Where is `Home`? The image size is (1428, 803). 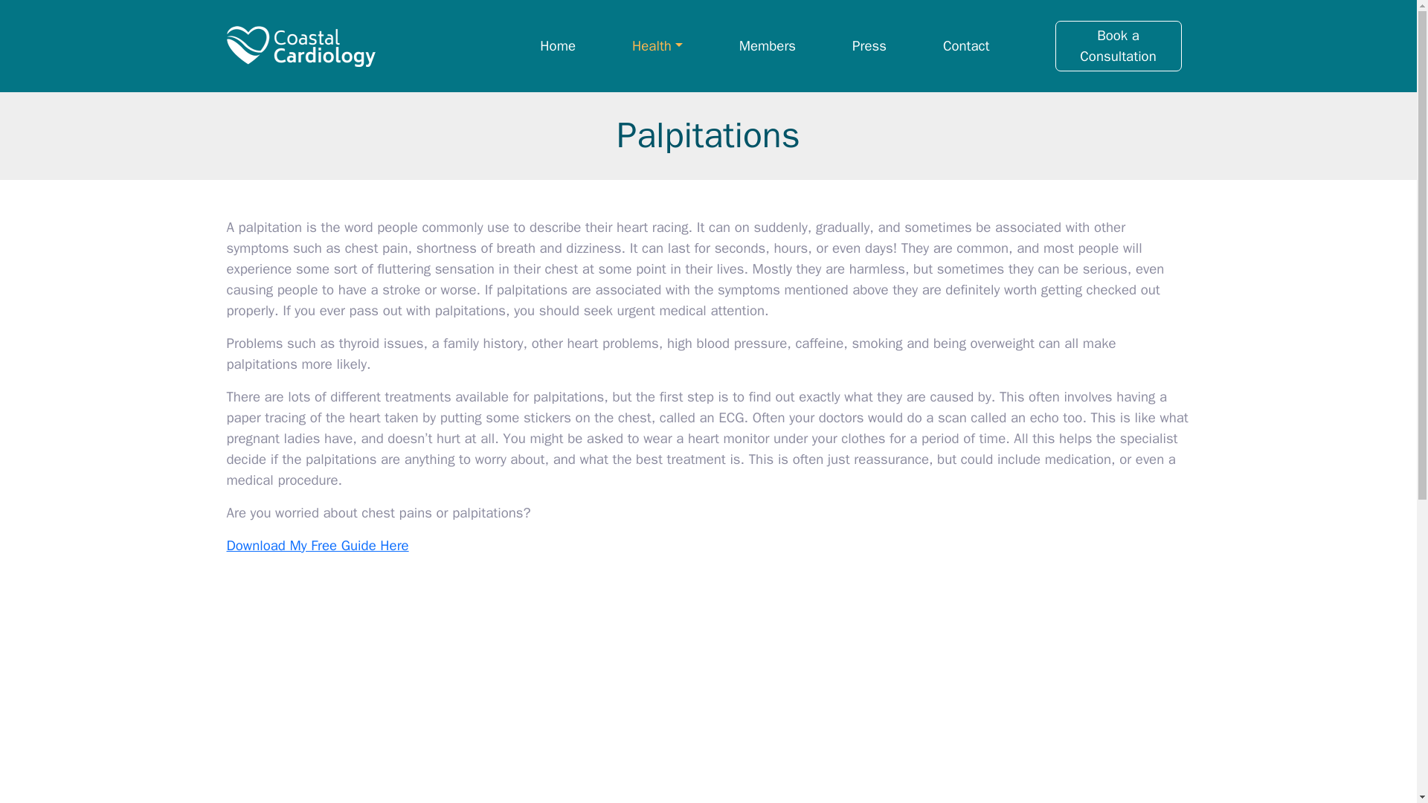
Home is located at coordinates (558, 46).